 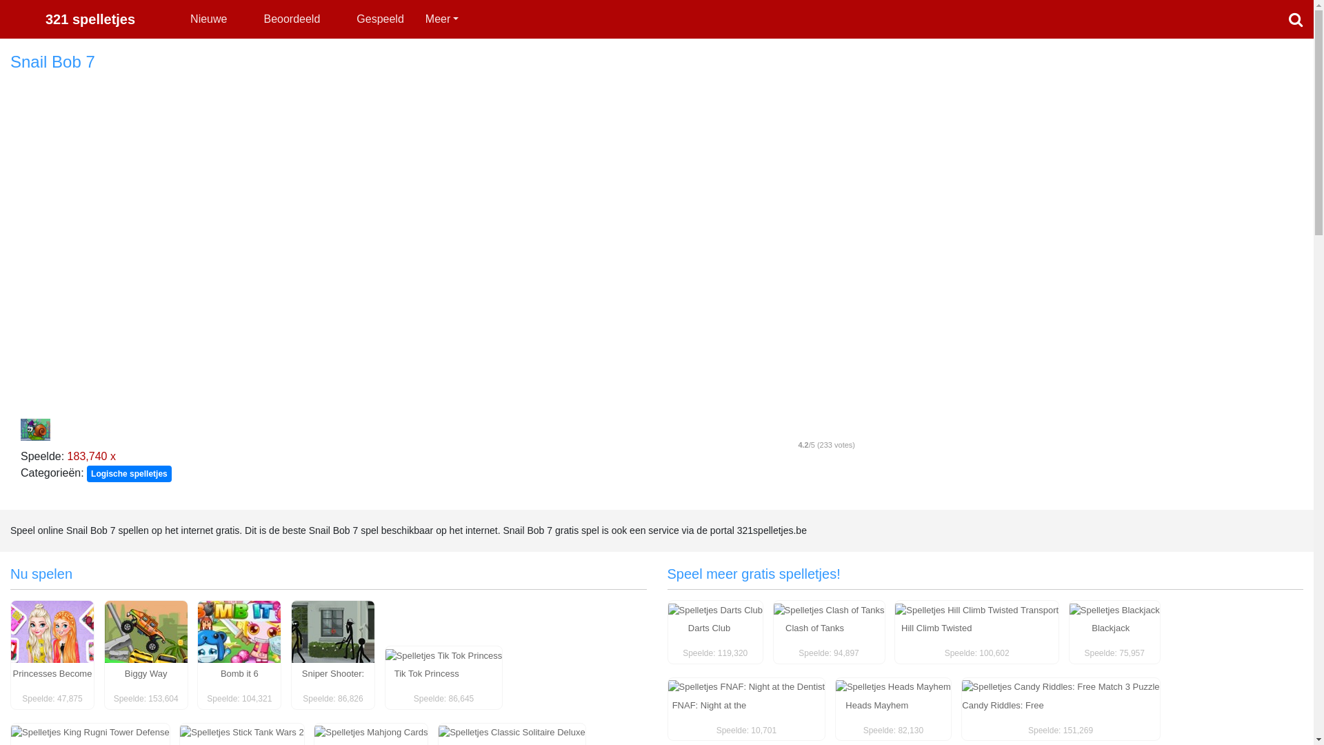 I want to click on Hill Climb Twisted Transport, so click(x=936, y=636).